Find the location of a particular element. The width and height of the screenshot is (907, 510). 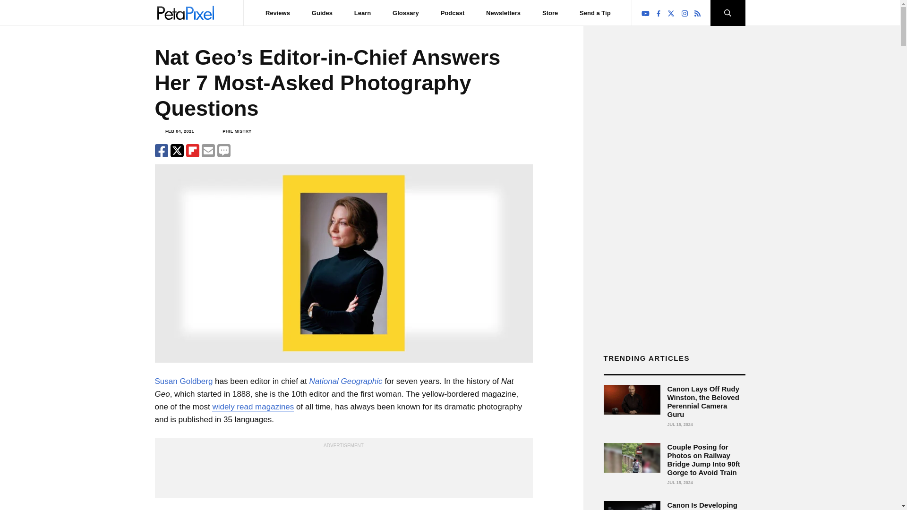

Reviews is located at coordinates (278, 13).